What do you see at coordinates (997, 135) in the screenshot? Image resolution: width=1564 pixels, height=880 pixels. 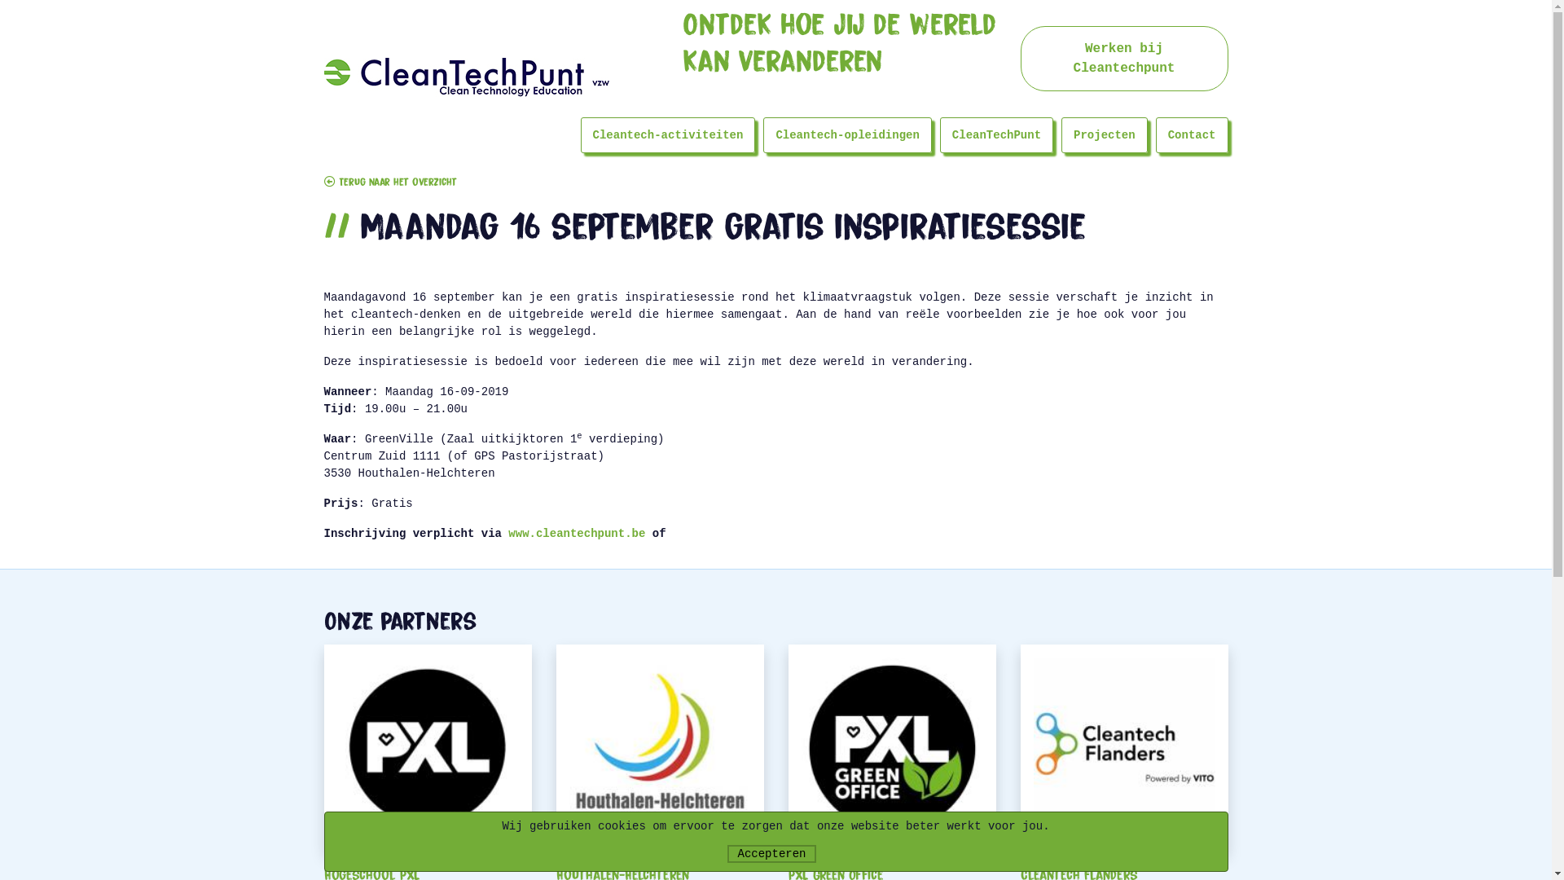 I see `CleanTechPunt` at bounding box center [997, 135].